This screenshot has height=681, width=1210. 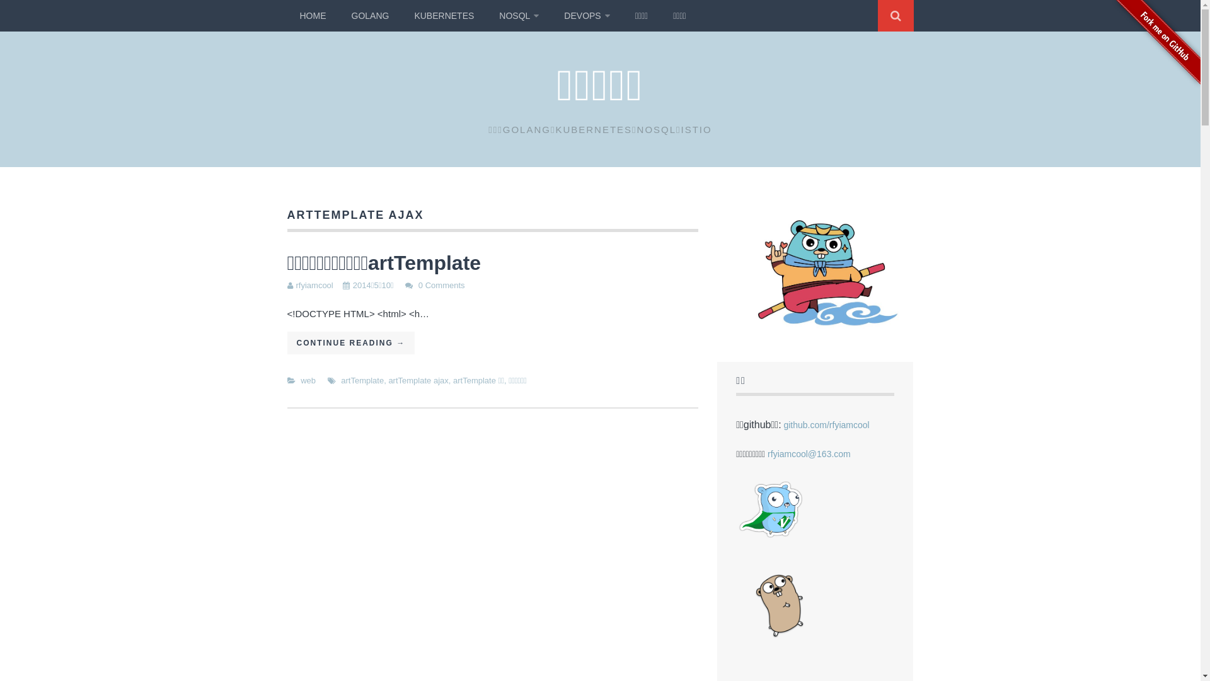 I want to click on GOLANG, so click(x=371, y=16).